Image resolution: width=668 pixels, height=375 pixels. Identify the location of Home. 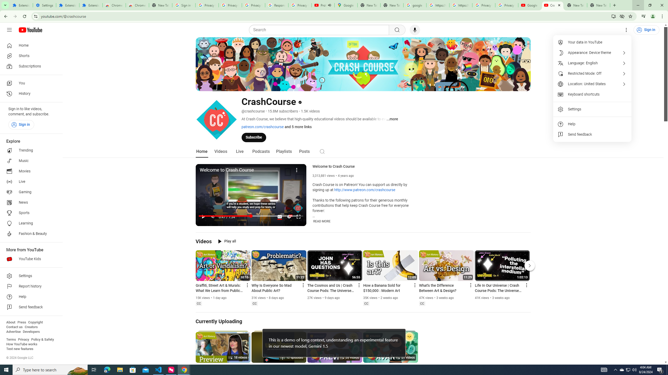
(202, 152).